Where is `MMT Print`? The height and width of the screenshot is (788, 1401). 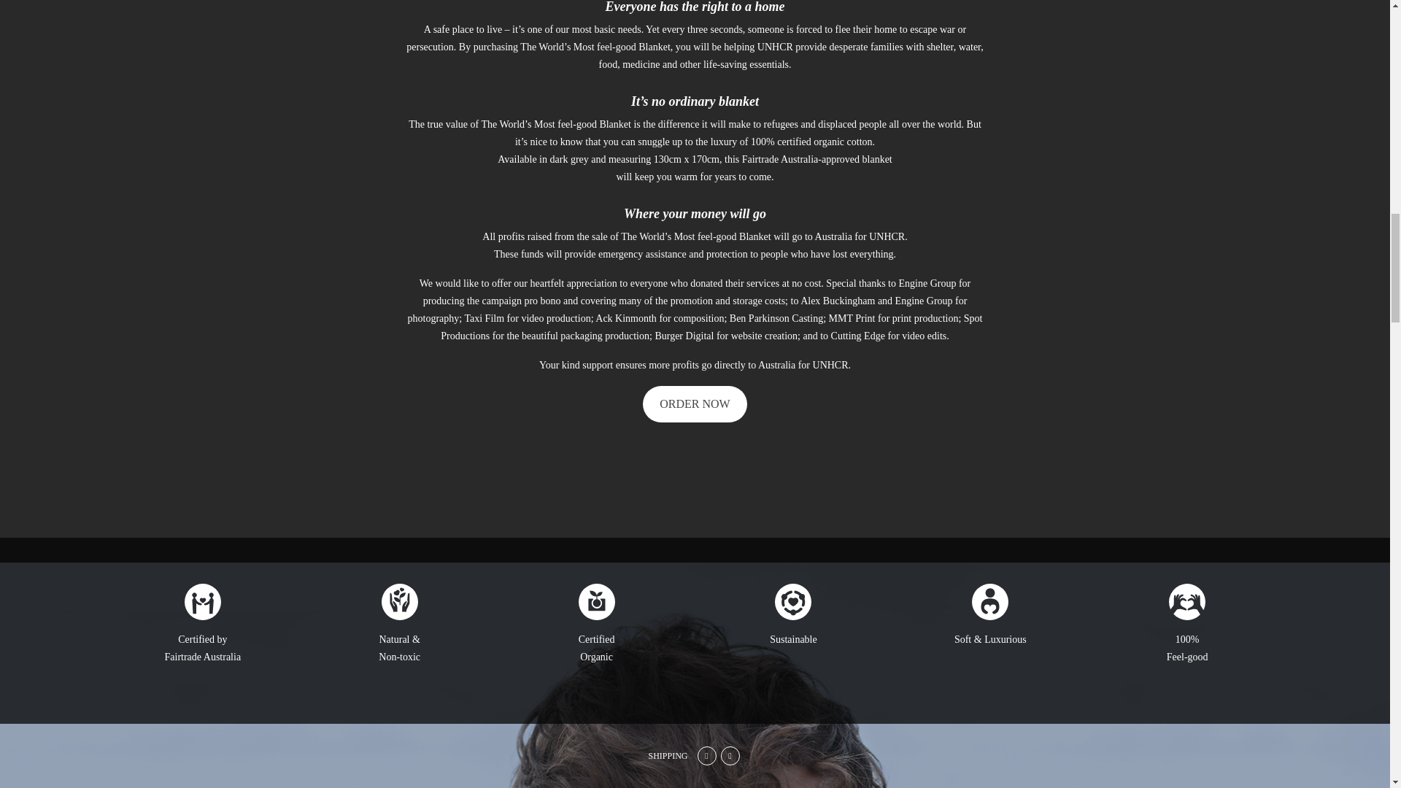
MMT Print is located at coordinates (852, 318).